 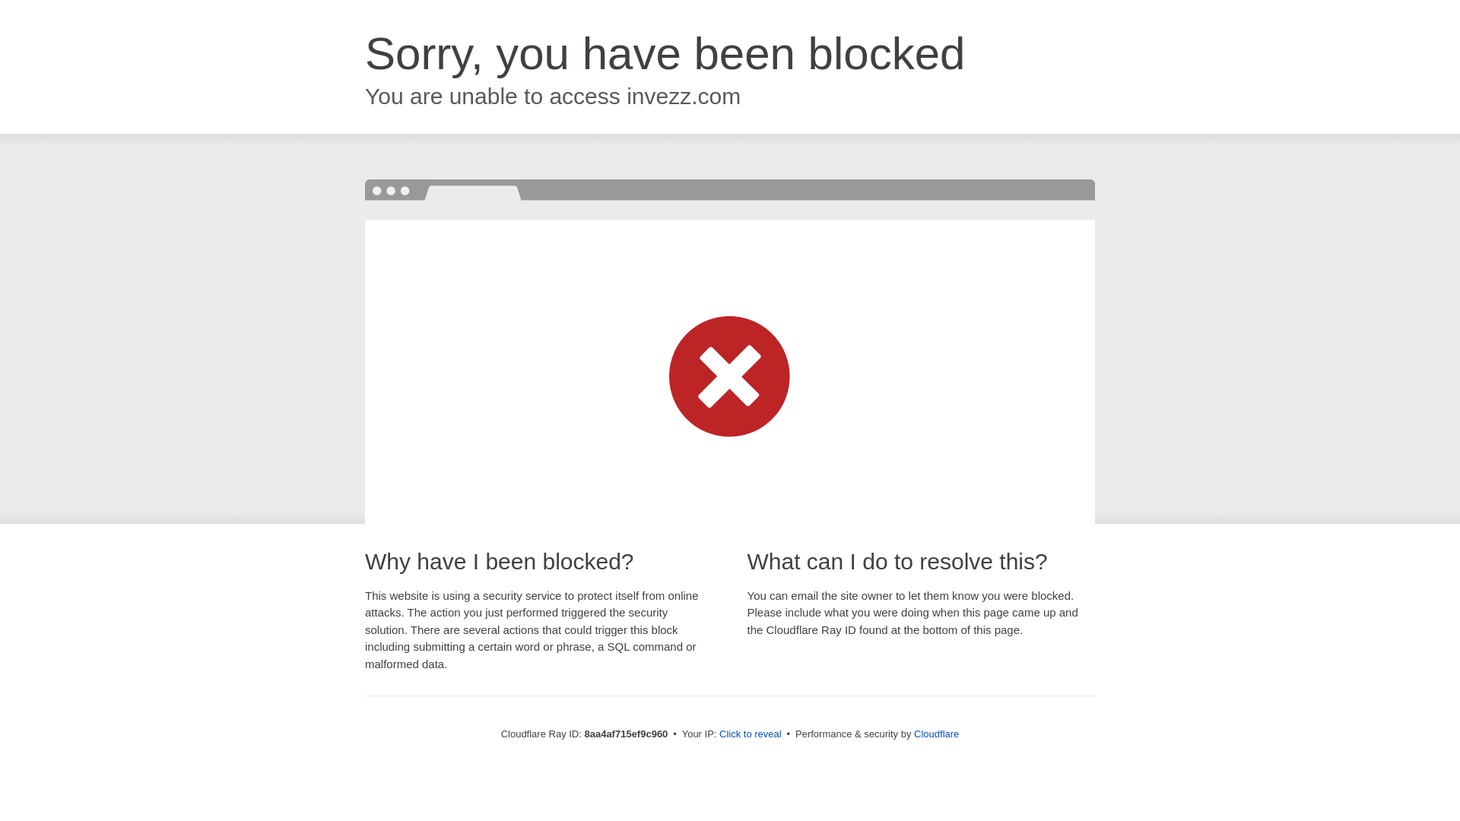 What do you see at coordinates (936, 734) in the screenshot?
I see `Cloudflare` at bounding box center [936, 734].